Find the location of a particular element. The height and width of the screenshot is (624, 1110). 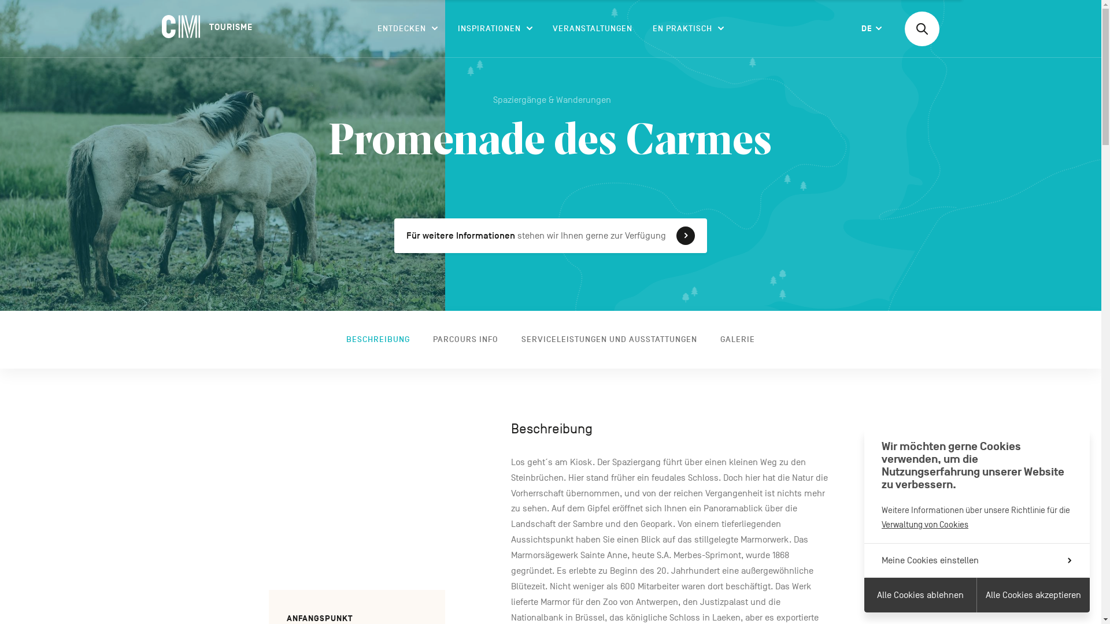

EN PRAKTISCH is located at coordinates (688, 29).